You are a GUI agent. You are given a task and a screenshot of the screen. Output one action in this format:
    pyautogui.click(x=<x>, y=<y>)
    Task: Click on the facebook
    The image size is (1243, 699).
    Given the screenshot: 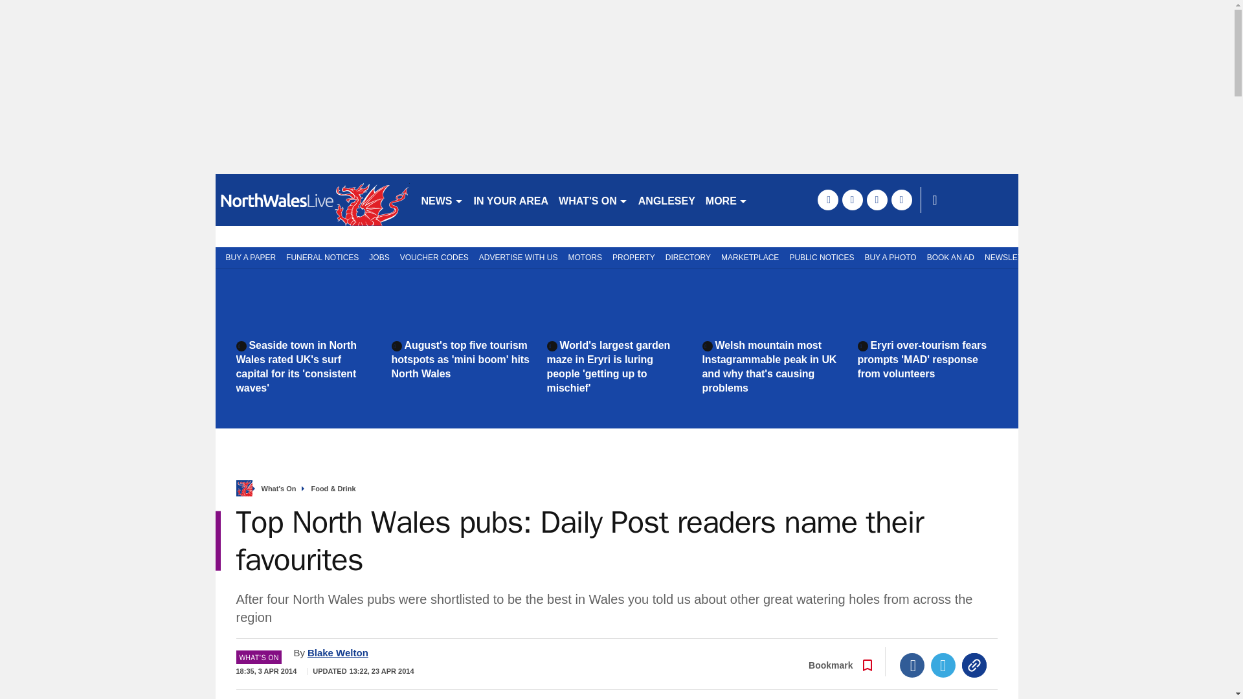 What is the action you would take?
    pyautogui.click(x=827, y=199)
    